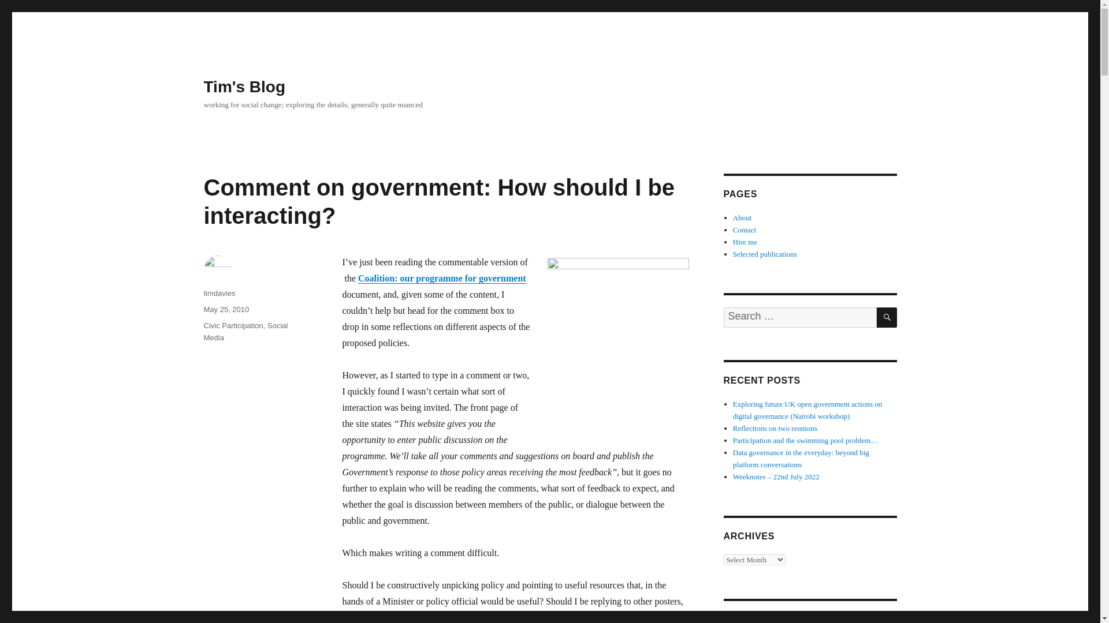  Describe the element at coordinates (244, 87) in the screenshot. I see `Tim's Blog` at that location.